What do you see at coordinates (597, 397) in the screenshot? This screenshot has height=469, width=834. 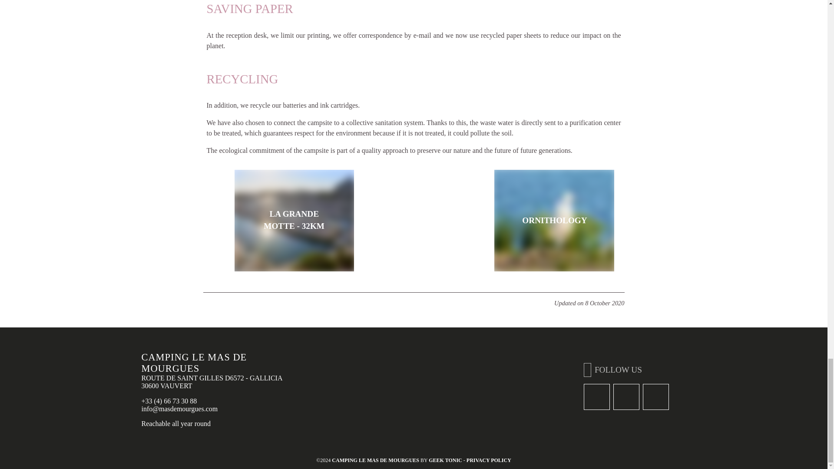 I see `FACEBOOK` at bounding box center [597, 397].